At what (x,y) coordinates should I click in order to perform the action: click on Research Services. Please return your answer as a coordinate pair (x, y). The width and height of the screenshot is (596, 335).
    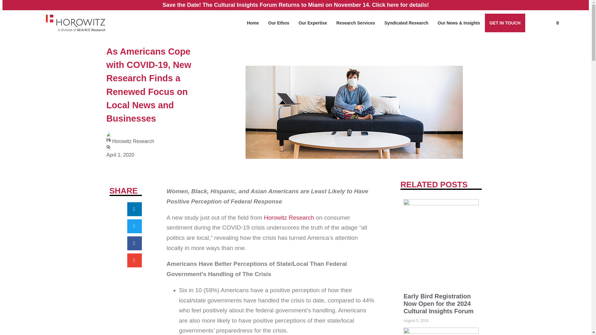
    Looking at the image, I should click on (356, 23).